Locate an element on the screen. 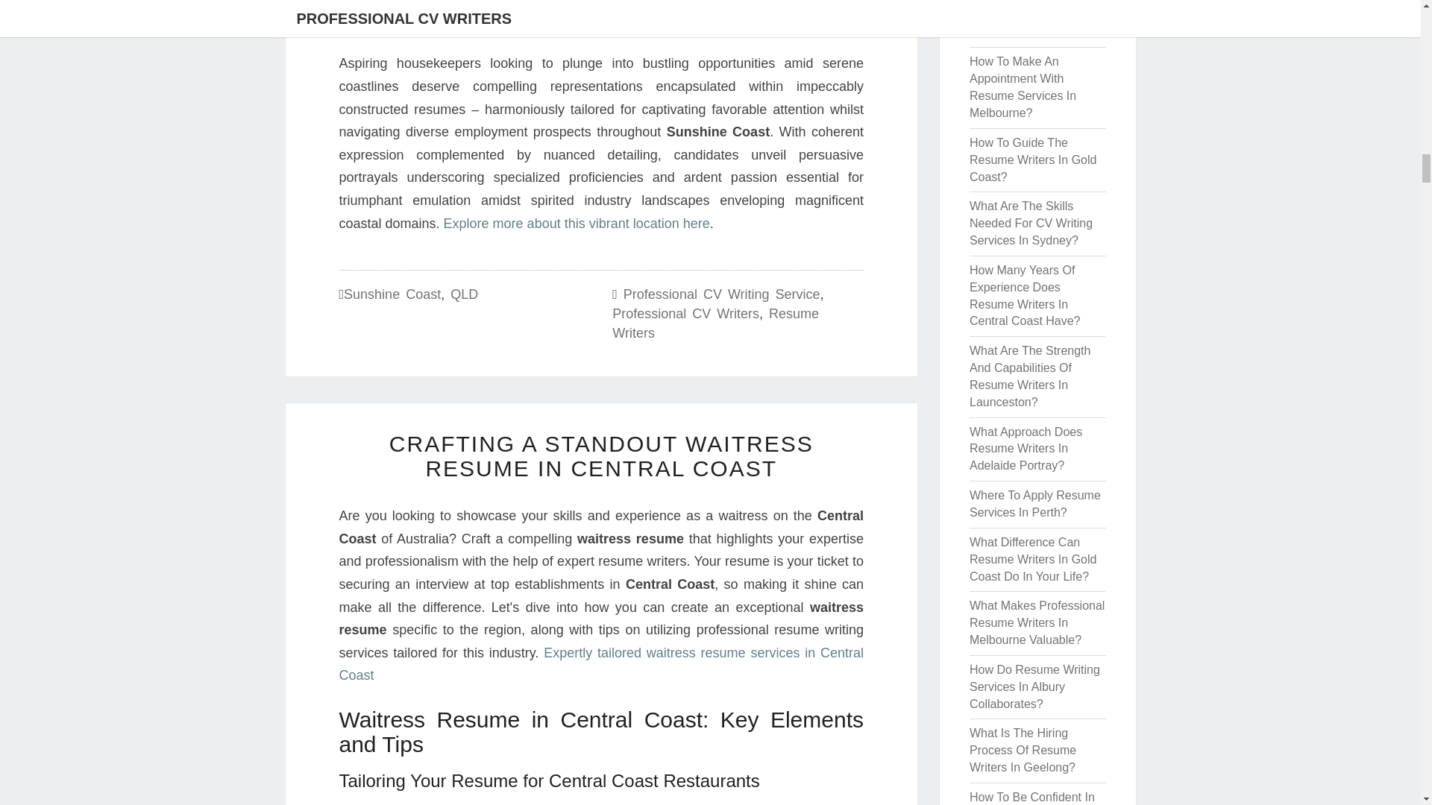 This screenshot has height=805, width=1432. CRAFTING A STANDOUT WAITRESS RESUME IN CENTRAL COAST is located at coordinates (601, 455).